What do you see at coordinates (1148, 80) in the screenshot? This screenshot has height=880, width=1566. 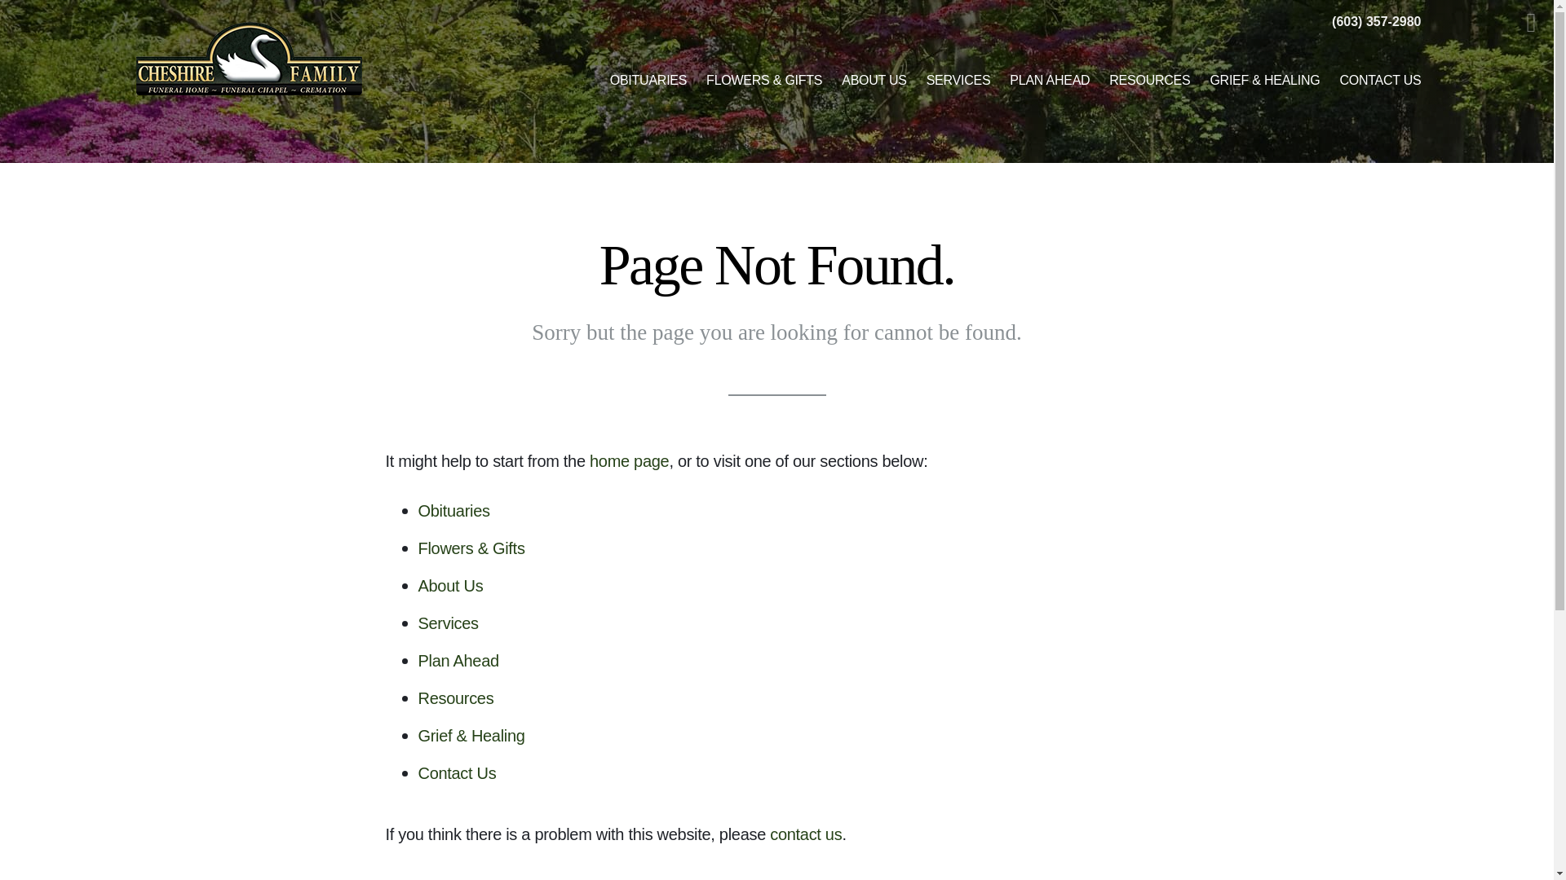 I see `RESOURCES` at bounding box center [1148, 80].